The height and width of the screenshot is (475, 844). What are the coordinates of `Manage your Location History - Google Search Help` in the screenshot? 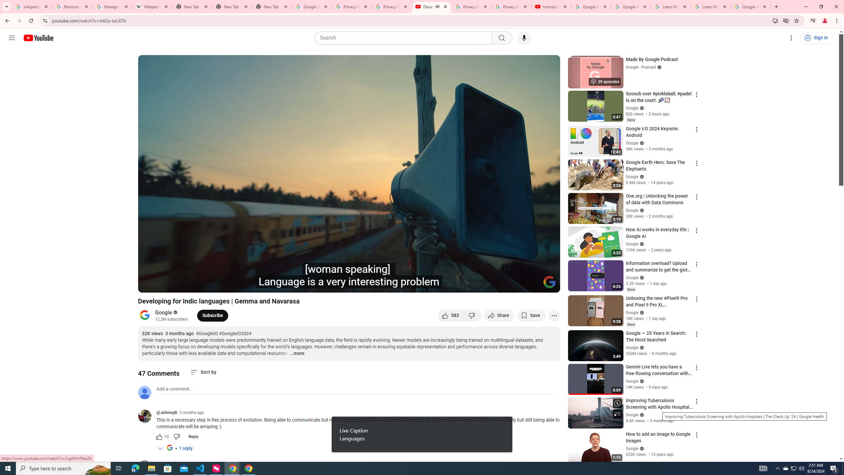 It's located at (113, 7).